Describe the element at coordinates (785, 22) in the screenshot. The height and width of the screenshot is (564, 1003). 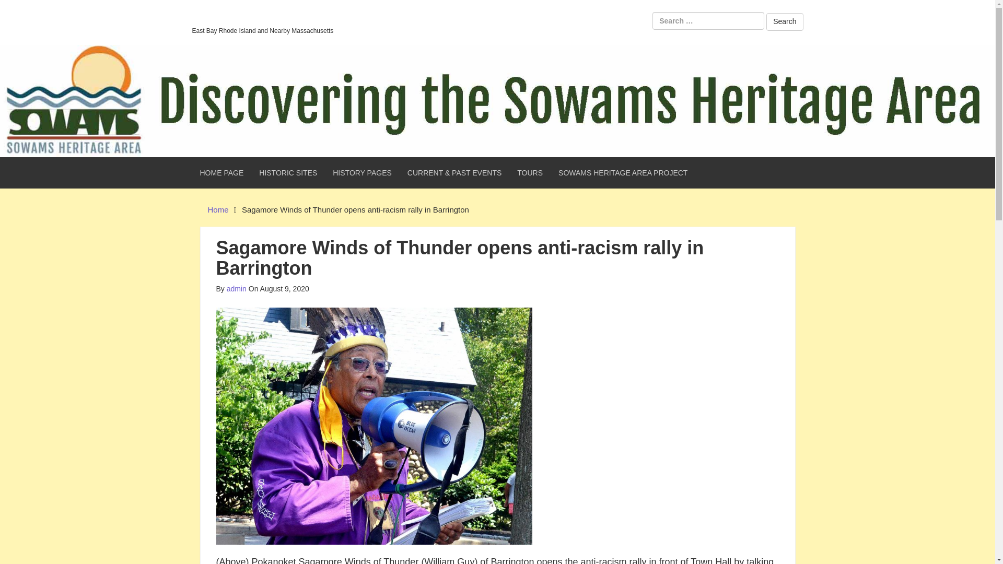
I see `Search` at that location.